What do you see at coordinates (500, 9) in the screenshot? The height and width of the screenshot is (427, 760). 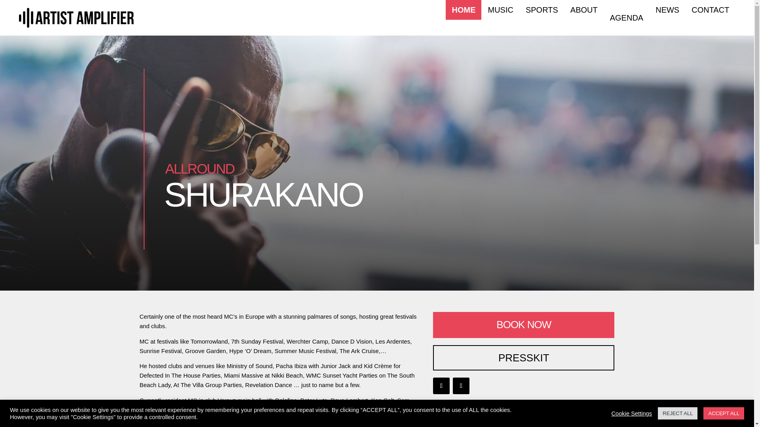 I see `MUSIC` at bounding box center [500, 9].